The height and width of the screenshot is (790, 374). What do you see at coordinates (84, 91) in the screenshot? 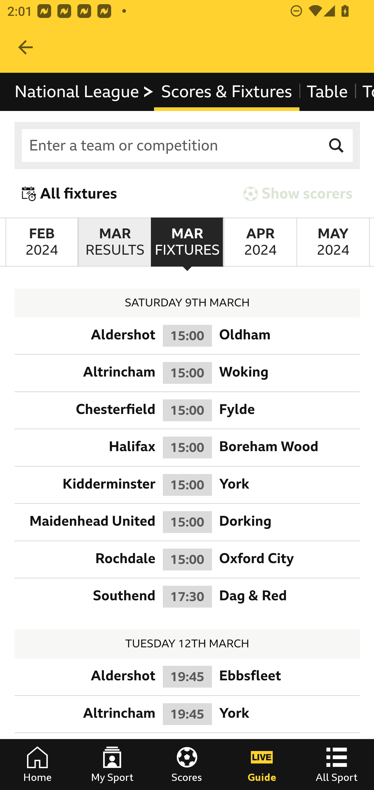
I see `National League ` at bounding box center [84, 91].